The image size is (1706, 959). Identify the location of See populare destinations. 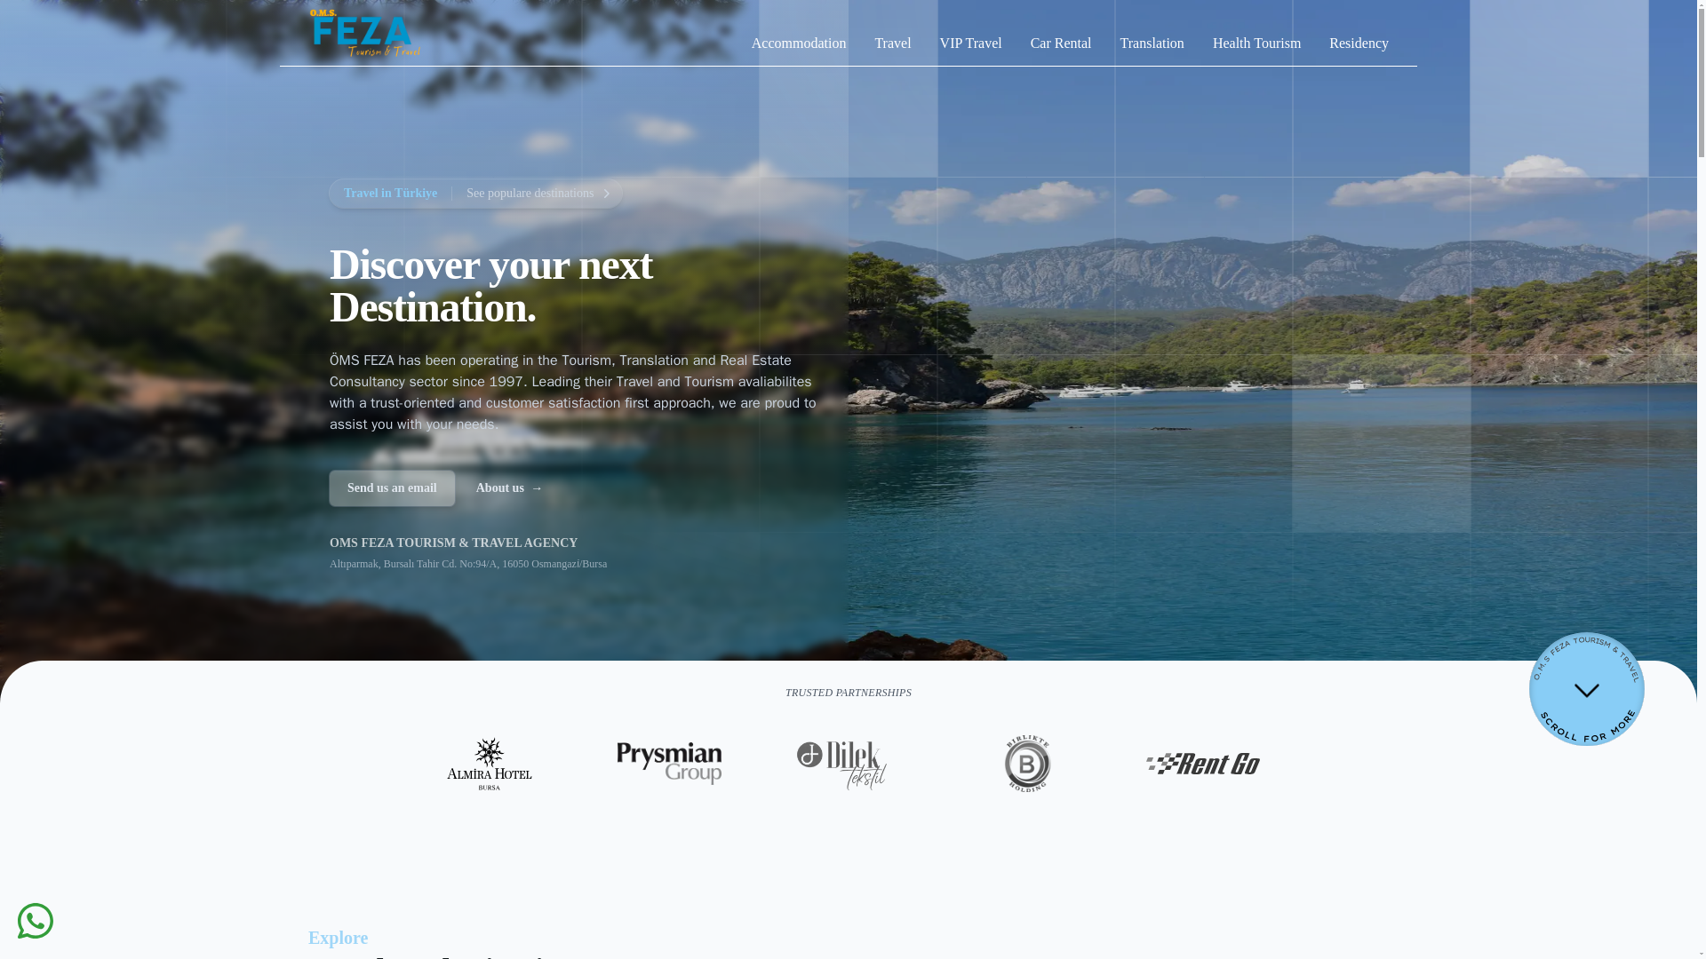
(537, 194).